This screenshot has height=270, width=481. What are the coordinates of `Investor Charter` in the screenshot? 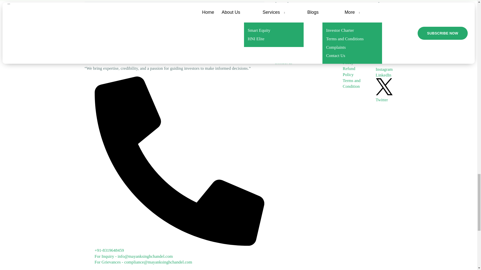 It's located at (281, 24).